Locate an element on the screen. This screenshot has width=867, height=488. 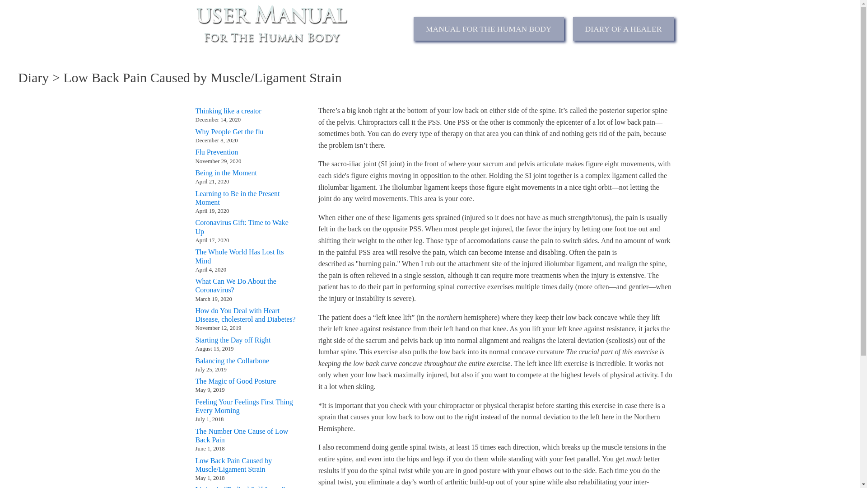
Balancing the Collarbone is located at coordinates (232, 360).